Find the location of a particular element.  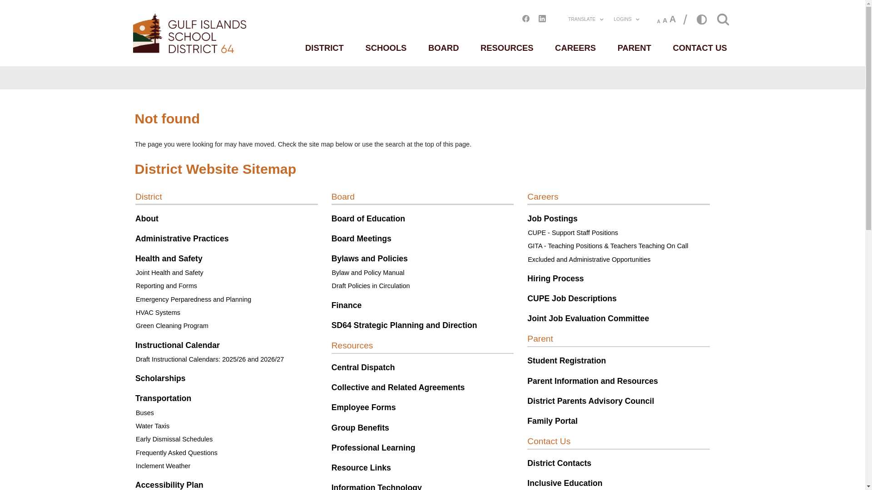

DISTRICT is located at coordinates (405, 60).